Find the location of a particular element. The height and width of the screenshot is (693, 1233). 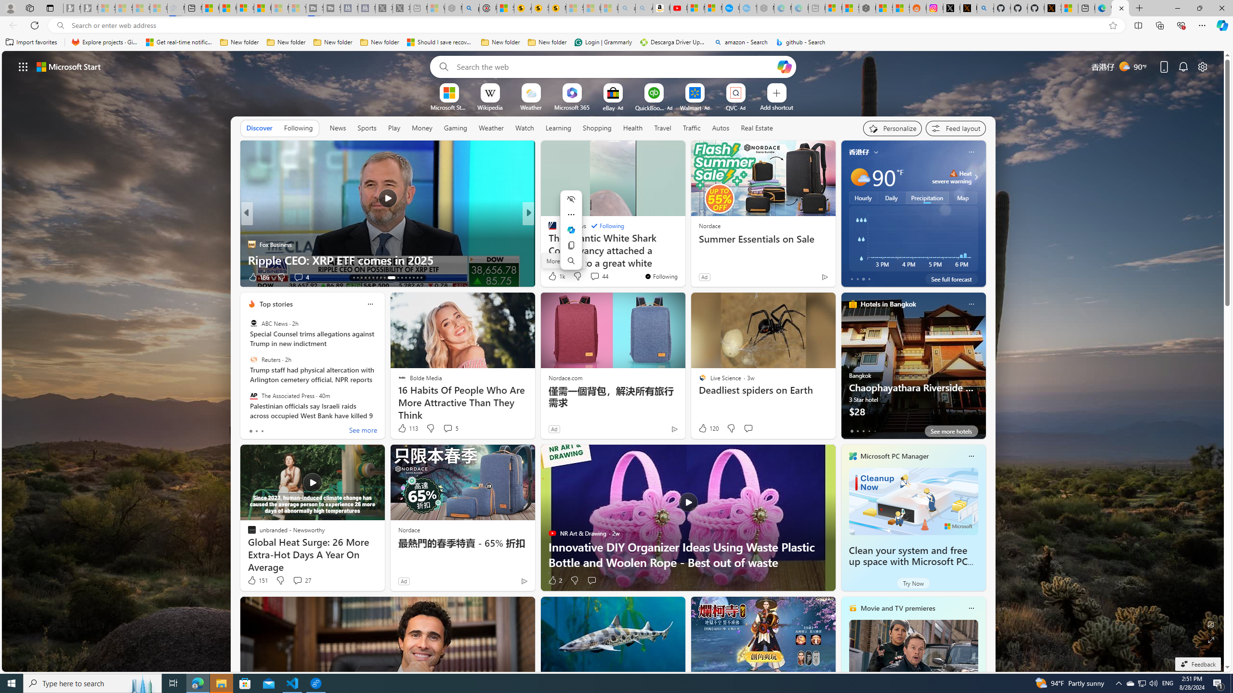

Traffic is located at coordinates (692, 128).